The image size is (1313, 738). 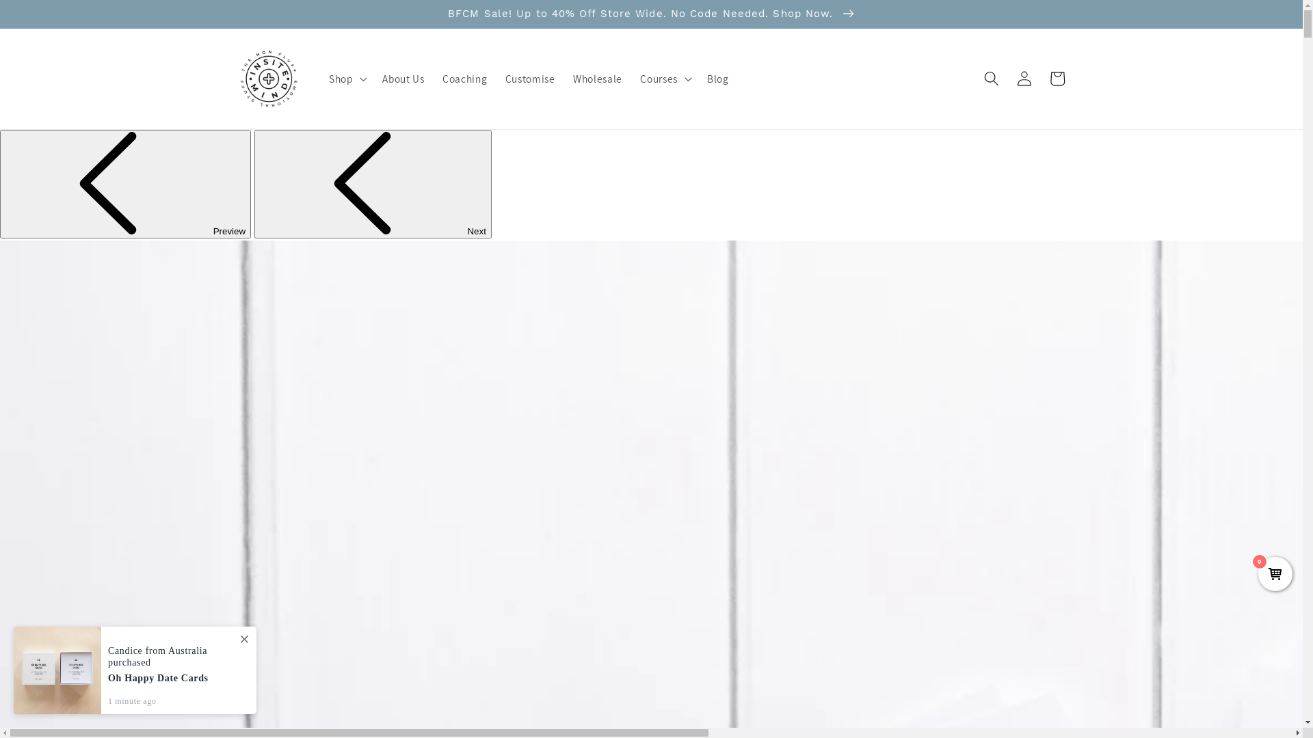 What do you see at coordinates (598, 79) in the screenshot?
I see `Wholesale` at bounding box center [598, 79].